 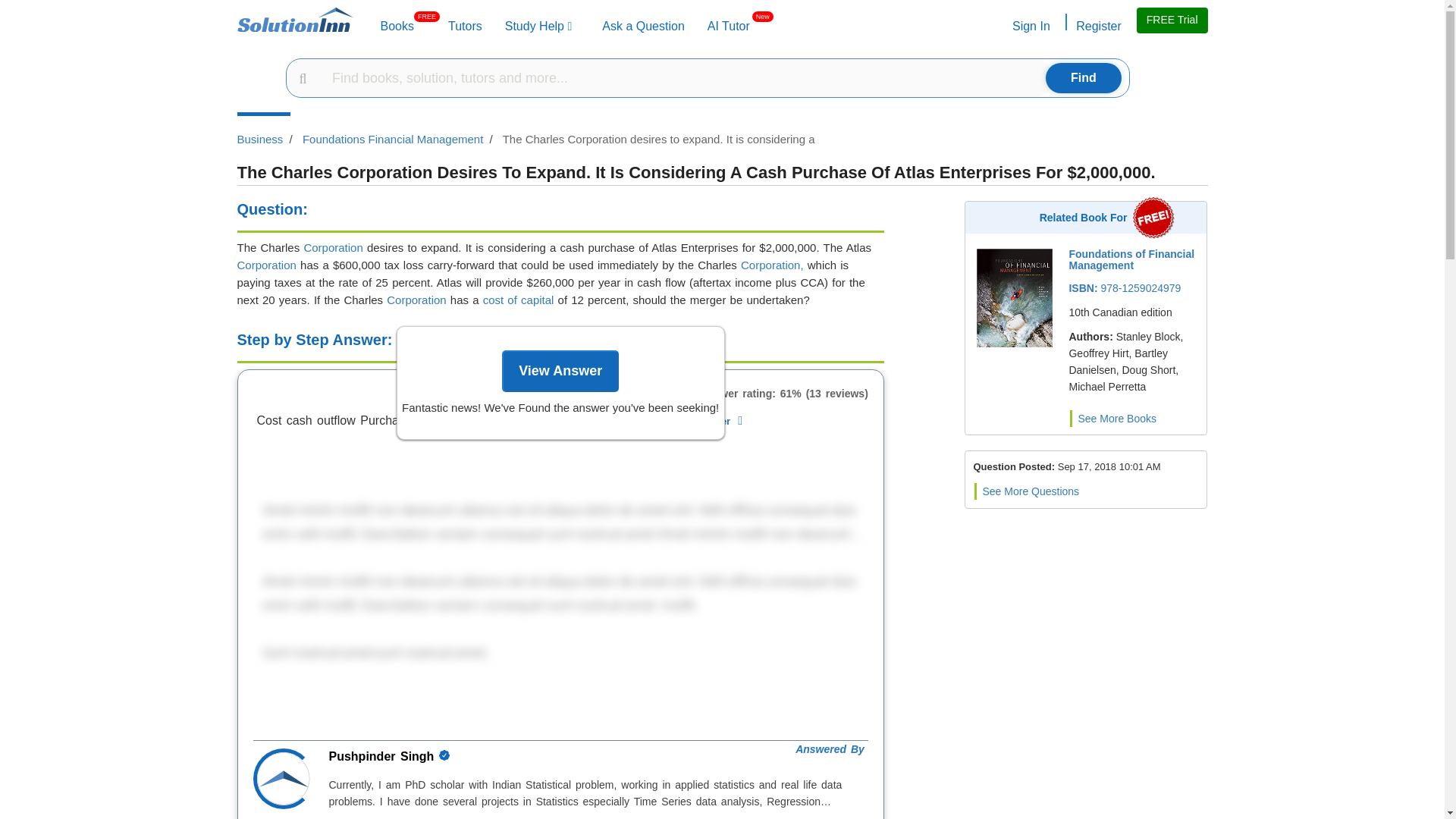 What do you see at coordinates (397, 26) in the screenshot?
I see `Ask a Question` at bounding box center [397, 26].